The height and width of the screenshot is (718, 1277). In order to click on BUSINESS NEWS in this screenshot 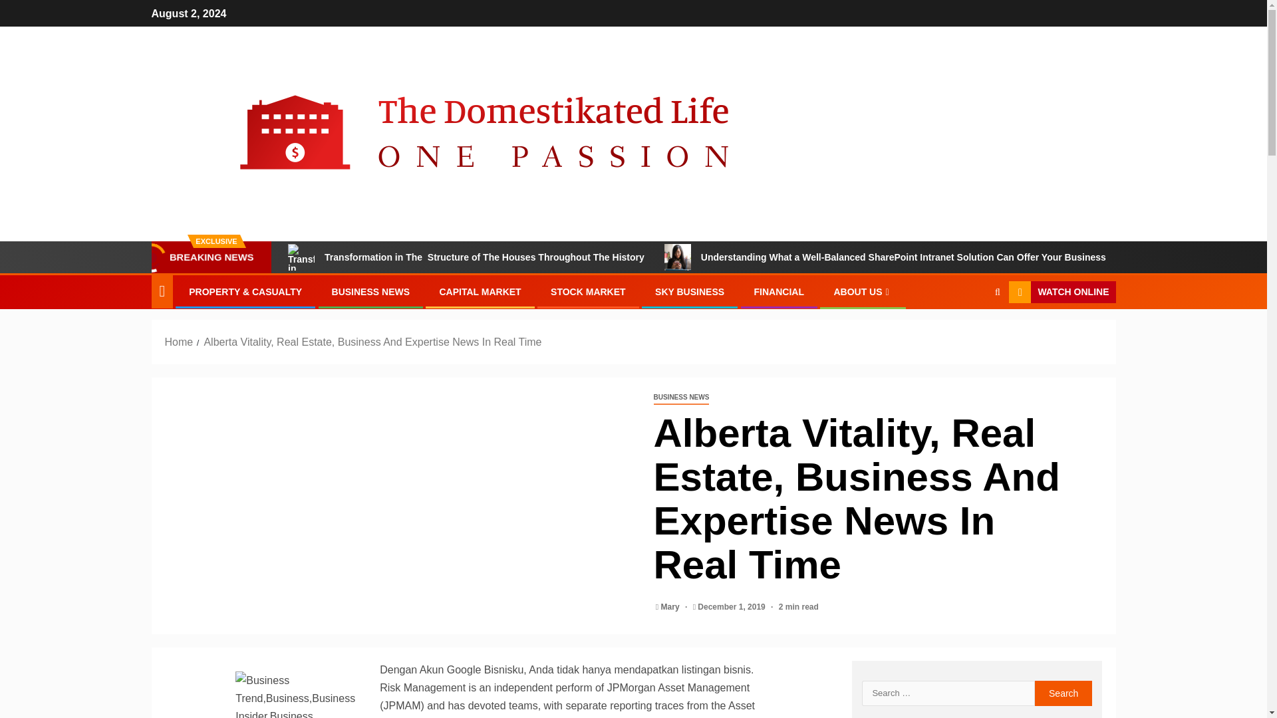, I will do `click(371, 291)`.